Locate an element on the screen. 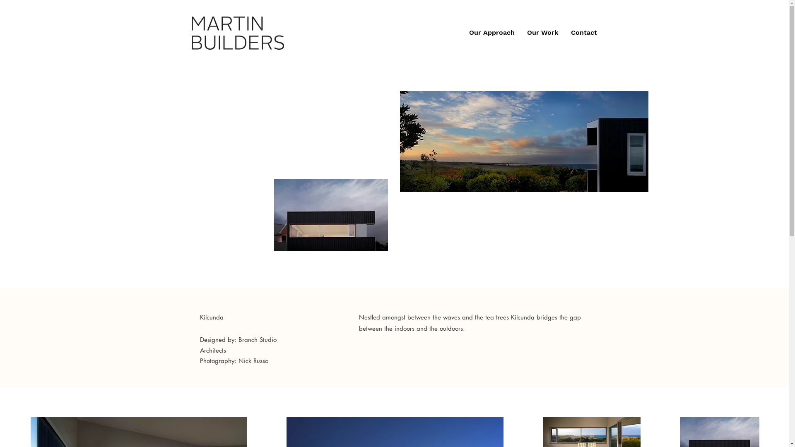 The width and height of the screenshot is (795, 447). Contact is located at coordinates (584, 33).